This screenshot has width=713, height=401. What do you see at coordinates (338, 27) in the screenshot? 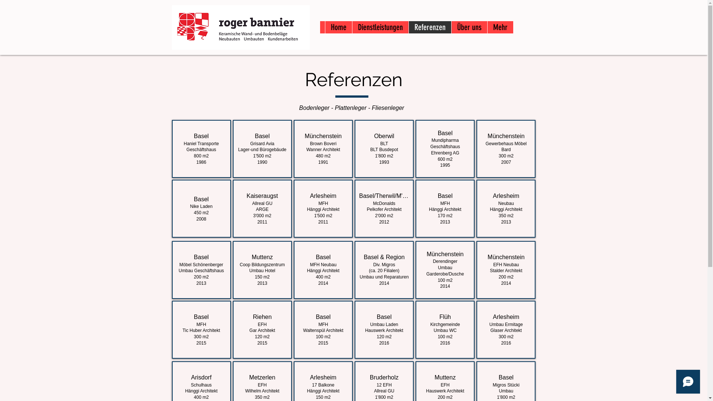
I see `Home` at bounding box center [338, 27].